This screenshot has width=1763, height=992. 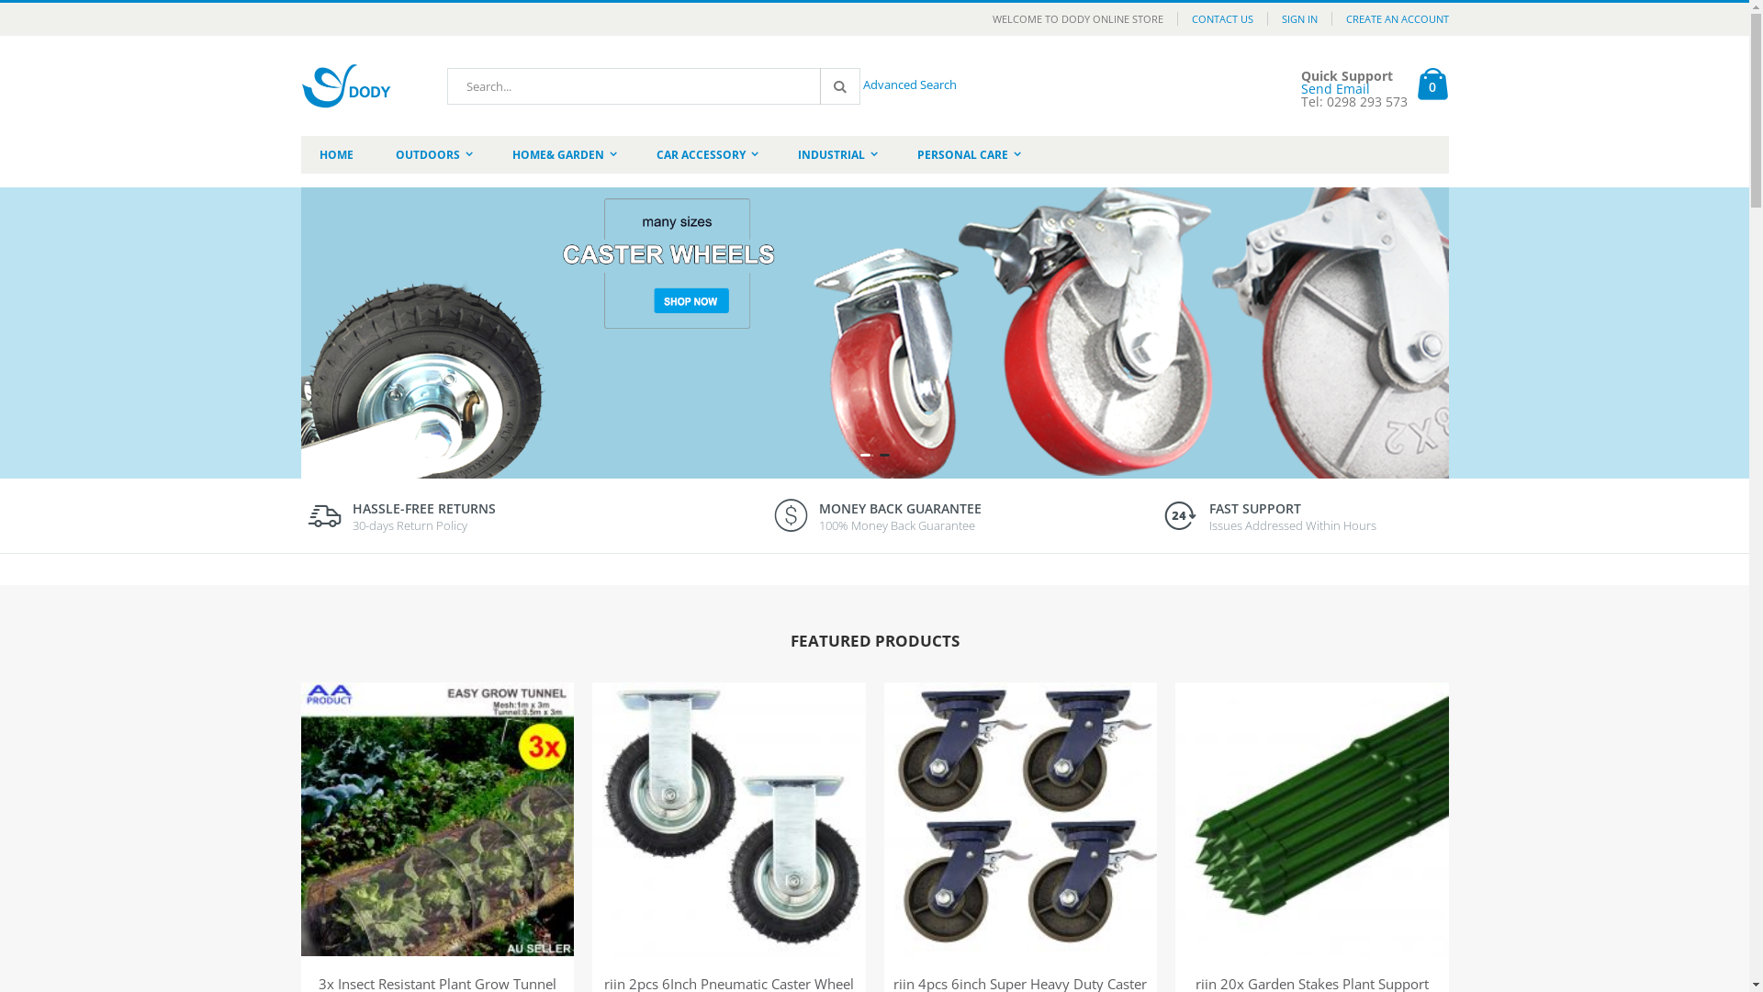 What do you see at coordinates (1335, 88) in the screenshot?
I see `Send Email` at bounding box center [1335, 88].